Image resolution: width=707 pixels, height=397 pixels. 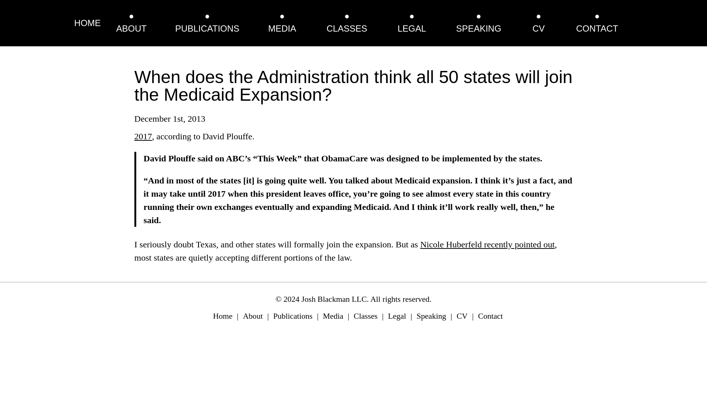 What do you see at coordinates (479, 28) in the screenshot?
I see `SPEAKING` at bounding box center [479, 28].